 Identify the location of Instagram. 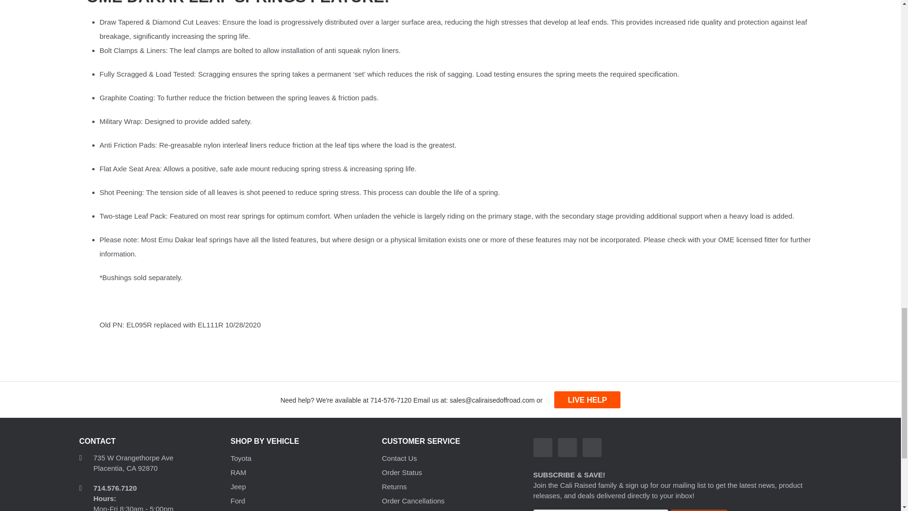
(567, 447).